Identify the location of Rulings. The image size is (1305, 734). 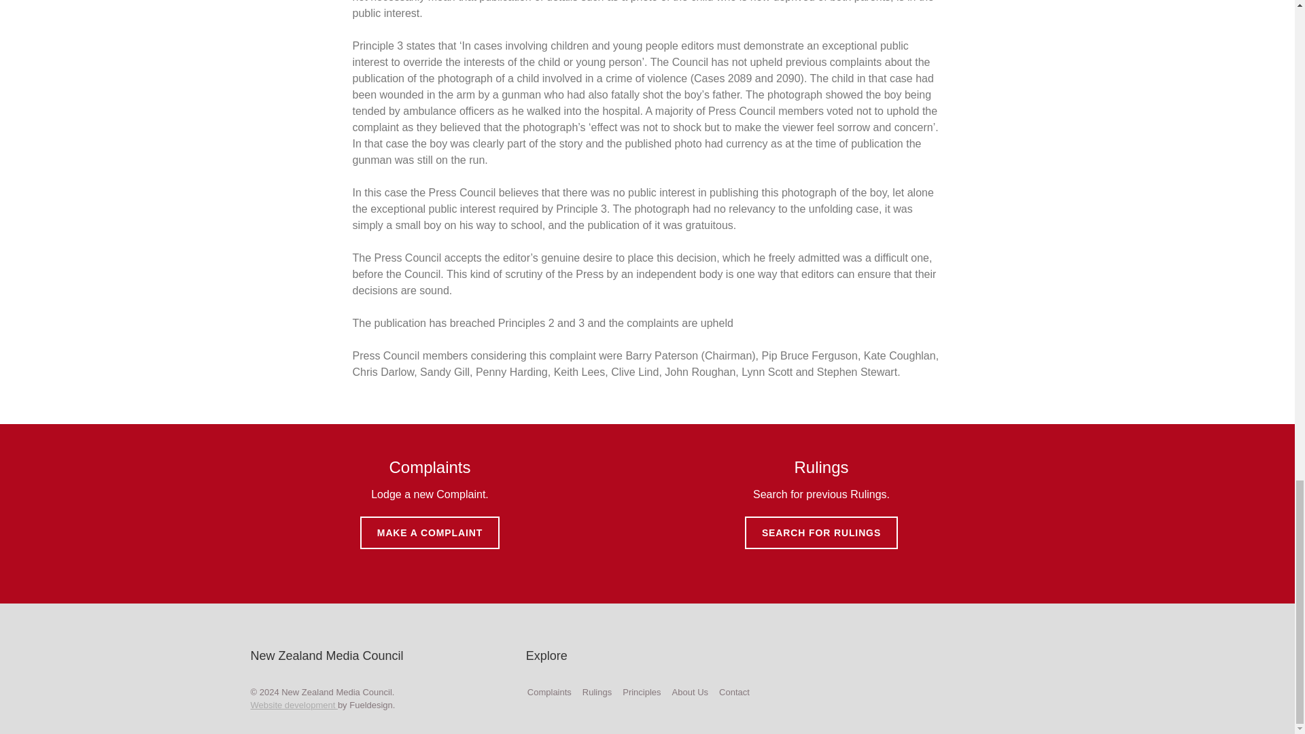
(597, 692).